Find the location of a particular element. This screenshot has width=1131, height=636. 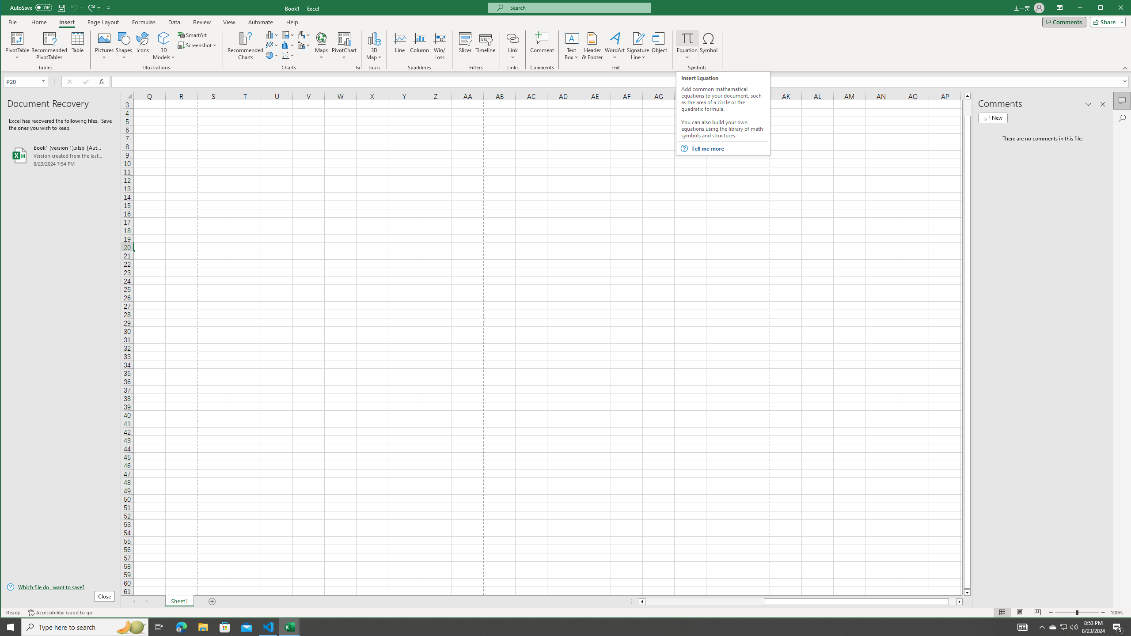

Start is located at coordinates (11, 627).